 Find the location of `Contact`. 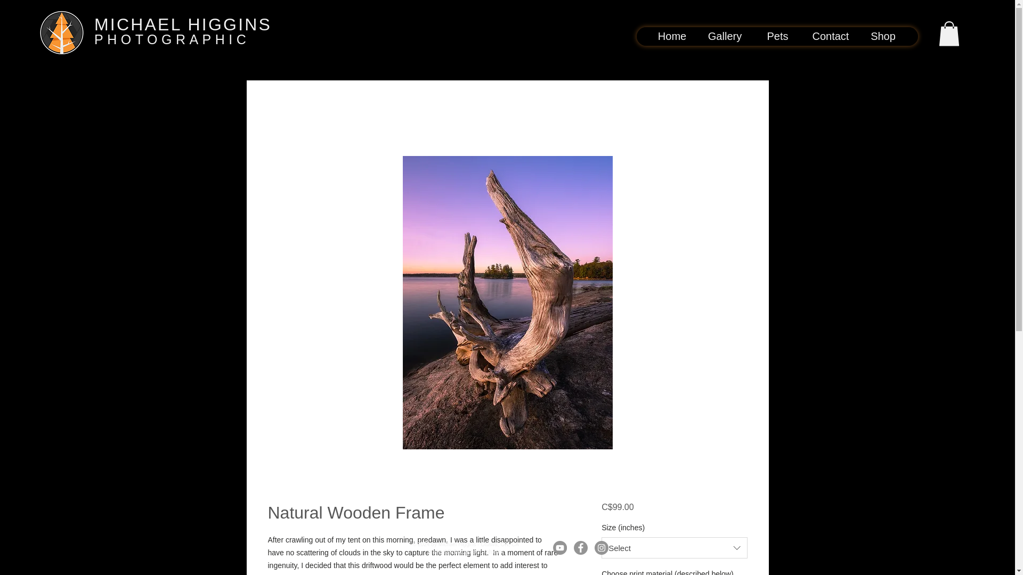

Contact is located at coordinates (830, 36).